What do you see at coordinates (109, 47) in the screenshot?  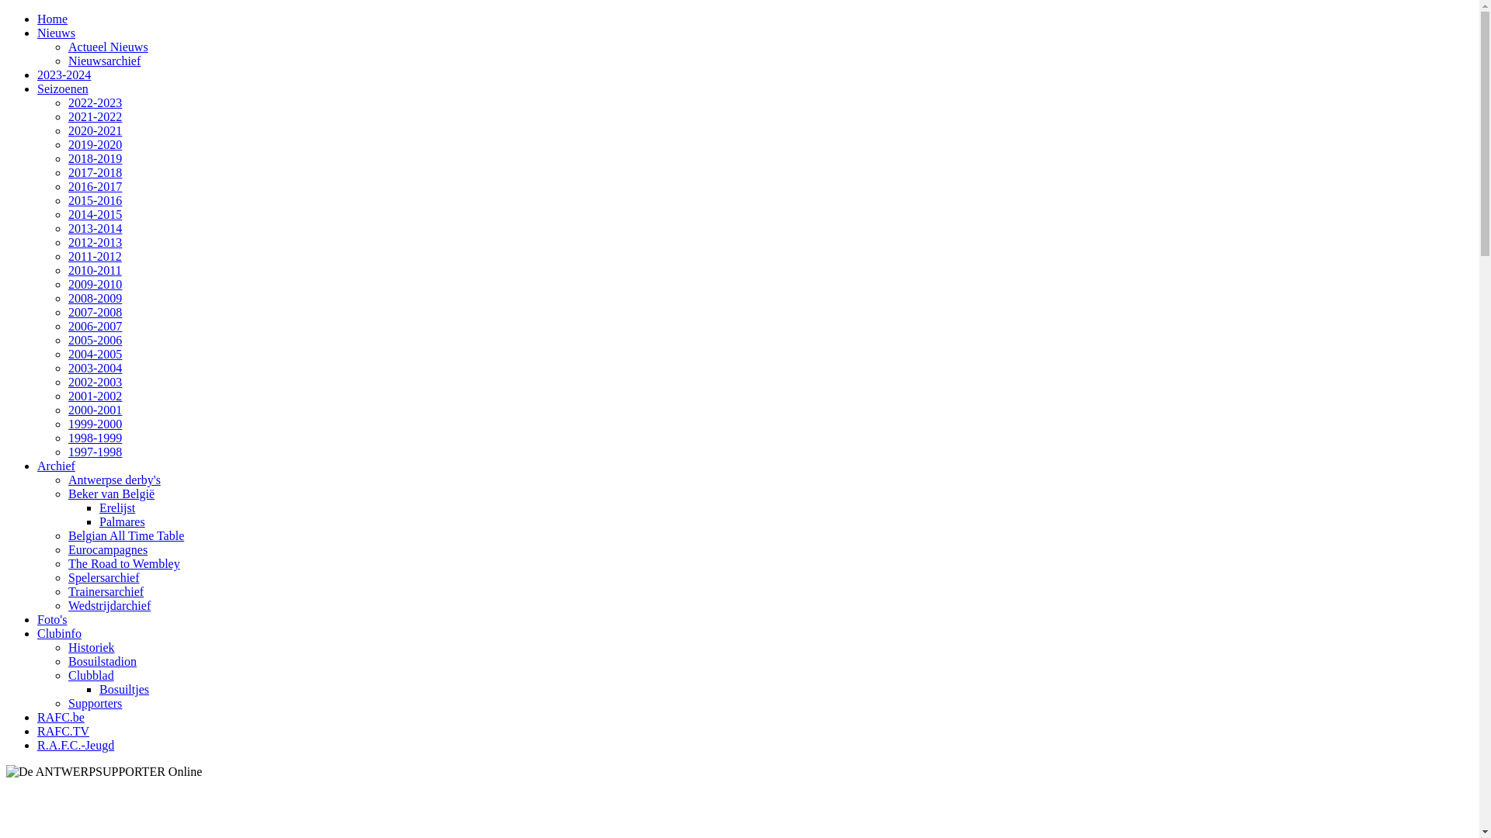 I see `Actueel Nieuws` at bounding box center [109, 47].